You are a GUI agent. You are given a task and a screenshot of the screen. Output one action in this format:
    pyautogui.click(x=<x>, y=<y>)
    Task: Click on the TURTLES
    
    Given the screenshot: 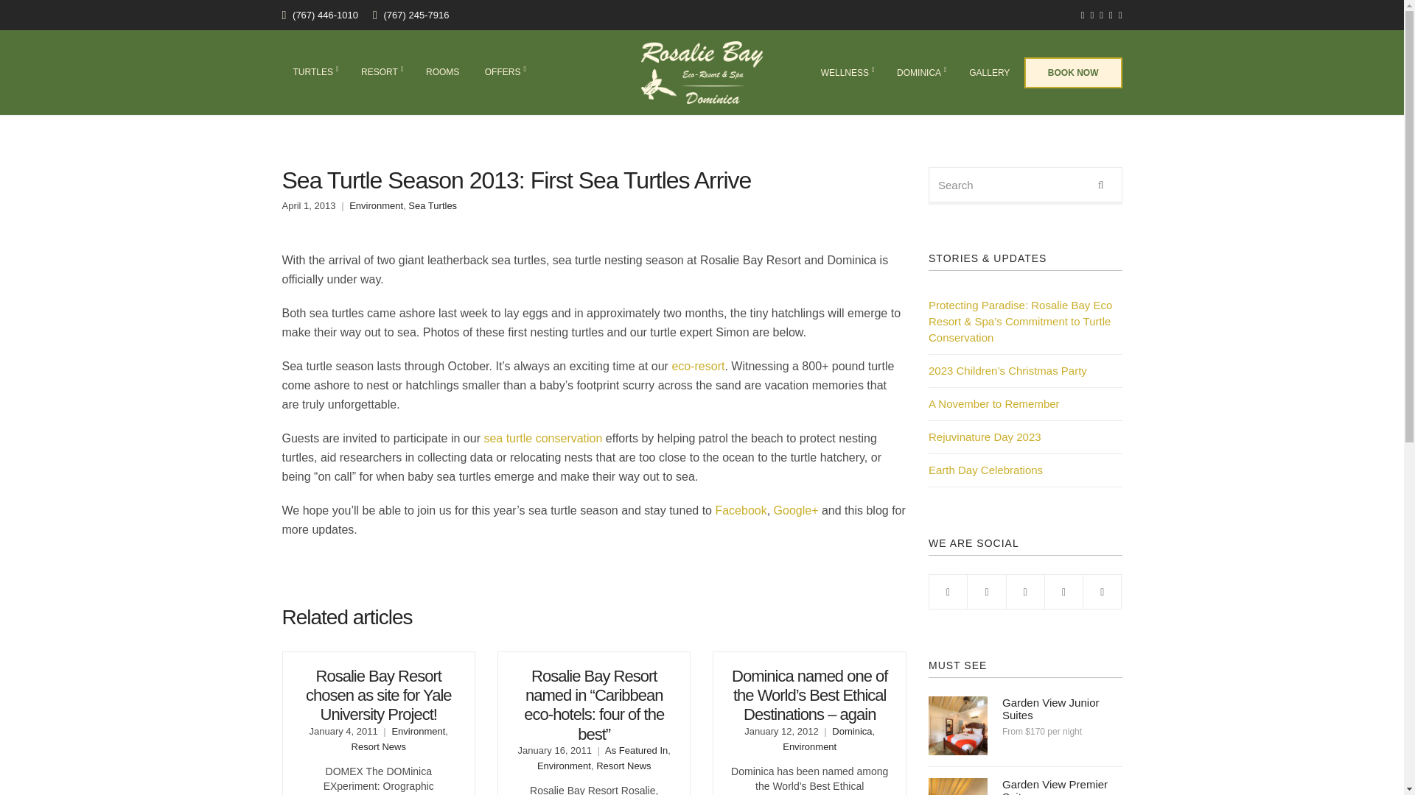 What is the action you would take?
    pyautogui.click(x=314, y=72)
    